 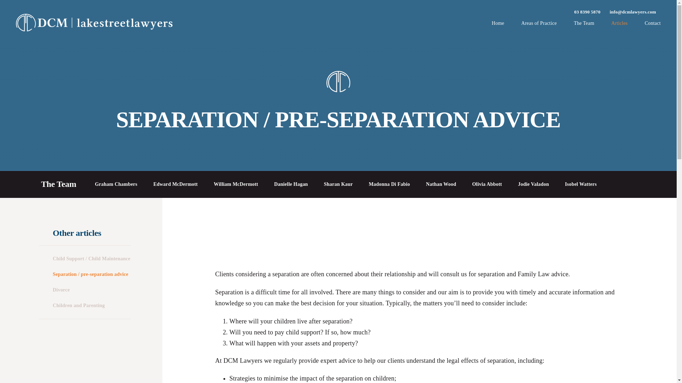 I want to click on 03 8390 5870, so click(x=587, y=12).